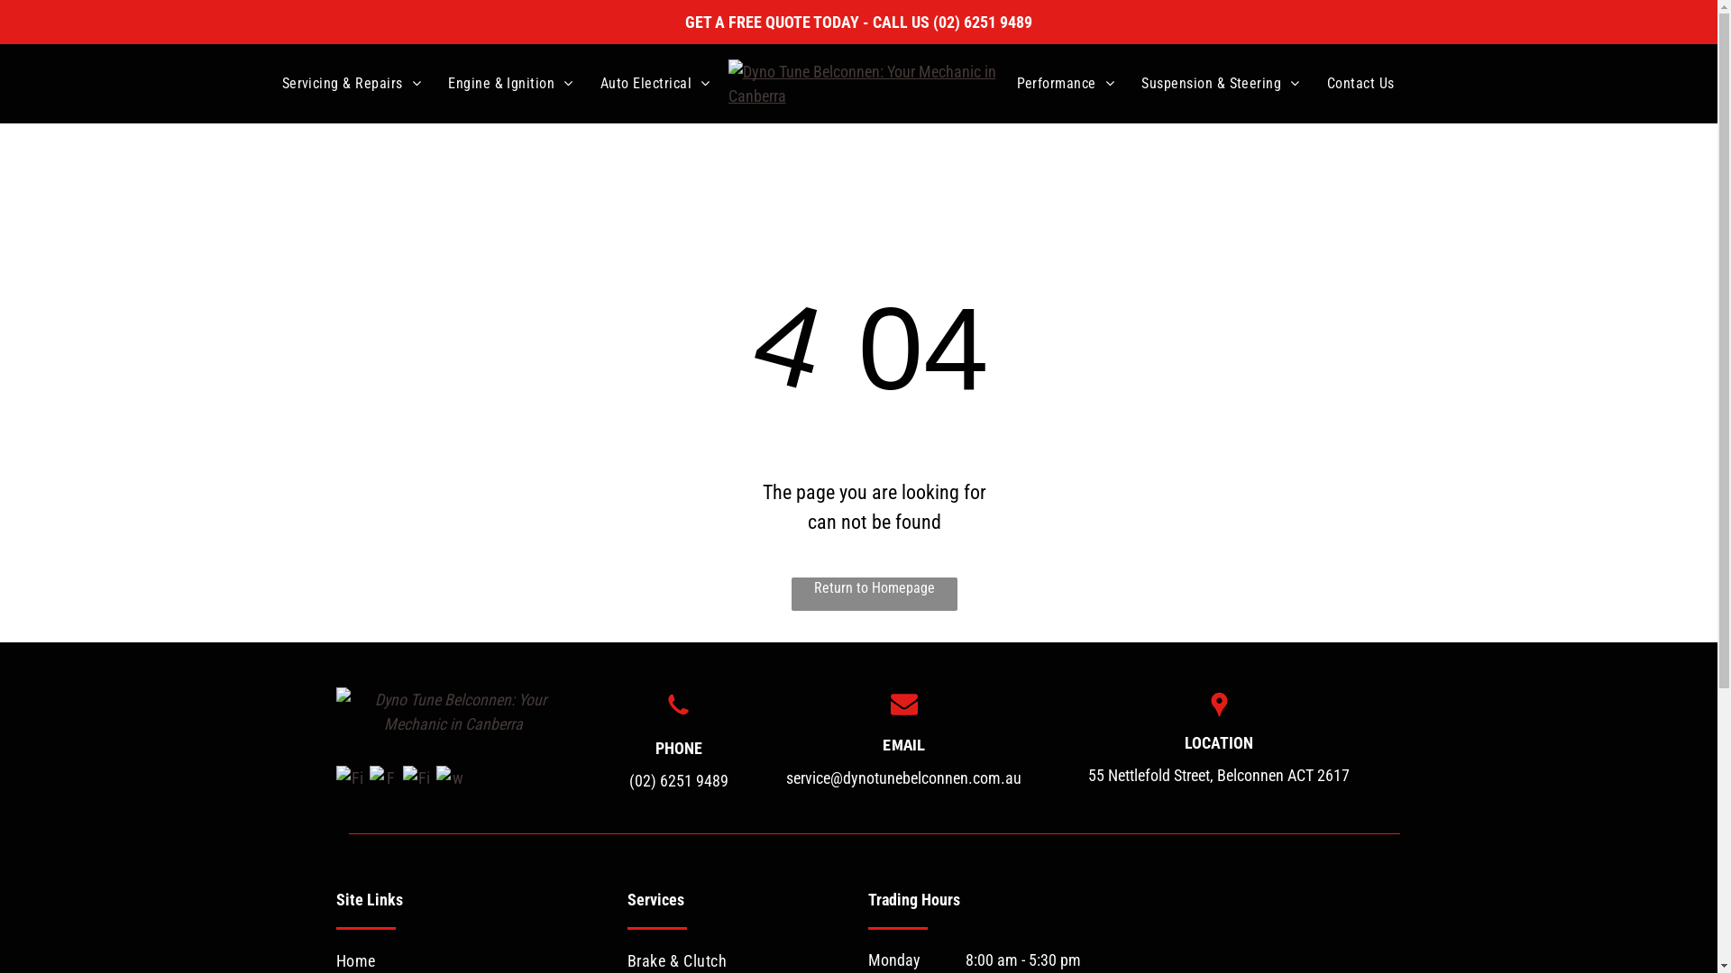 The width and height of the screenshot is (1731, 973). Describe the element at coordinates (451, 780) in the screenshot. I see `www.localsearch.com.au` at that location.